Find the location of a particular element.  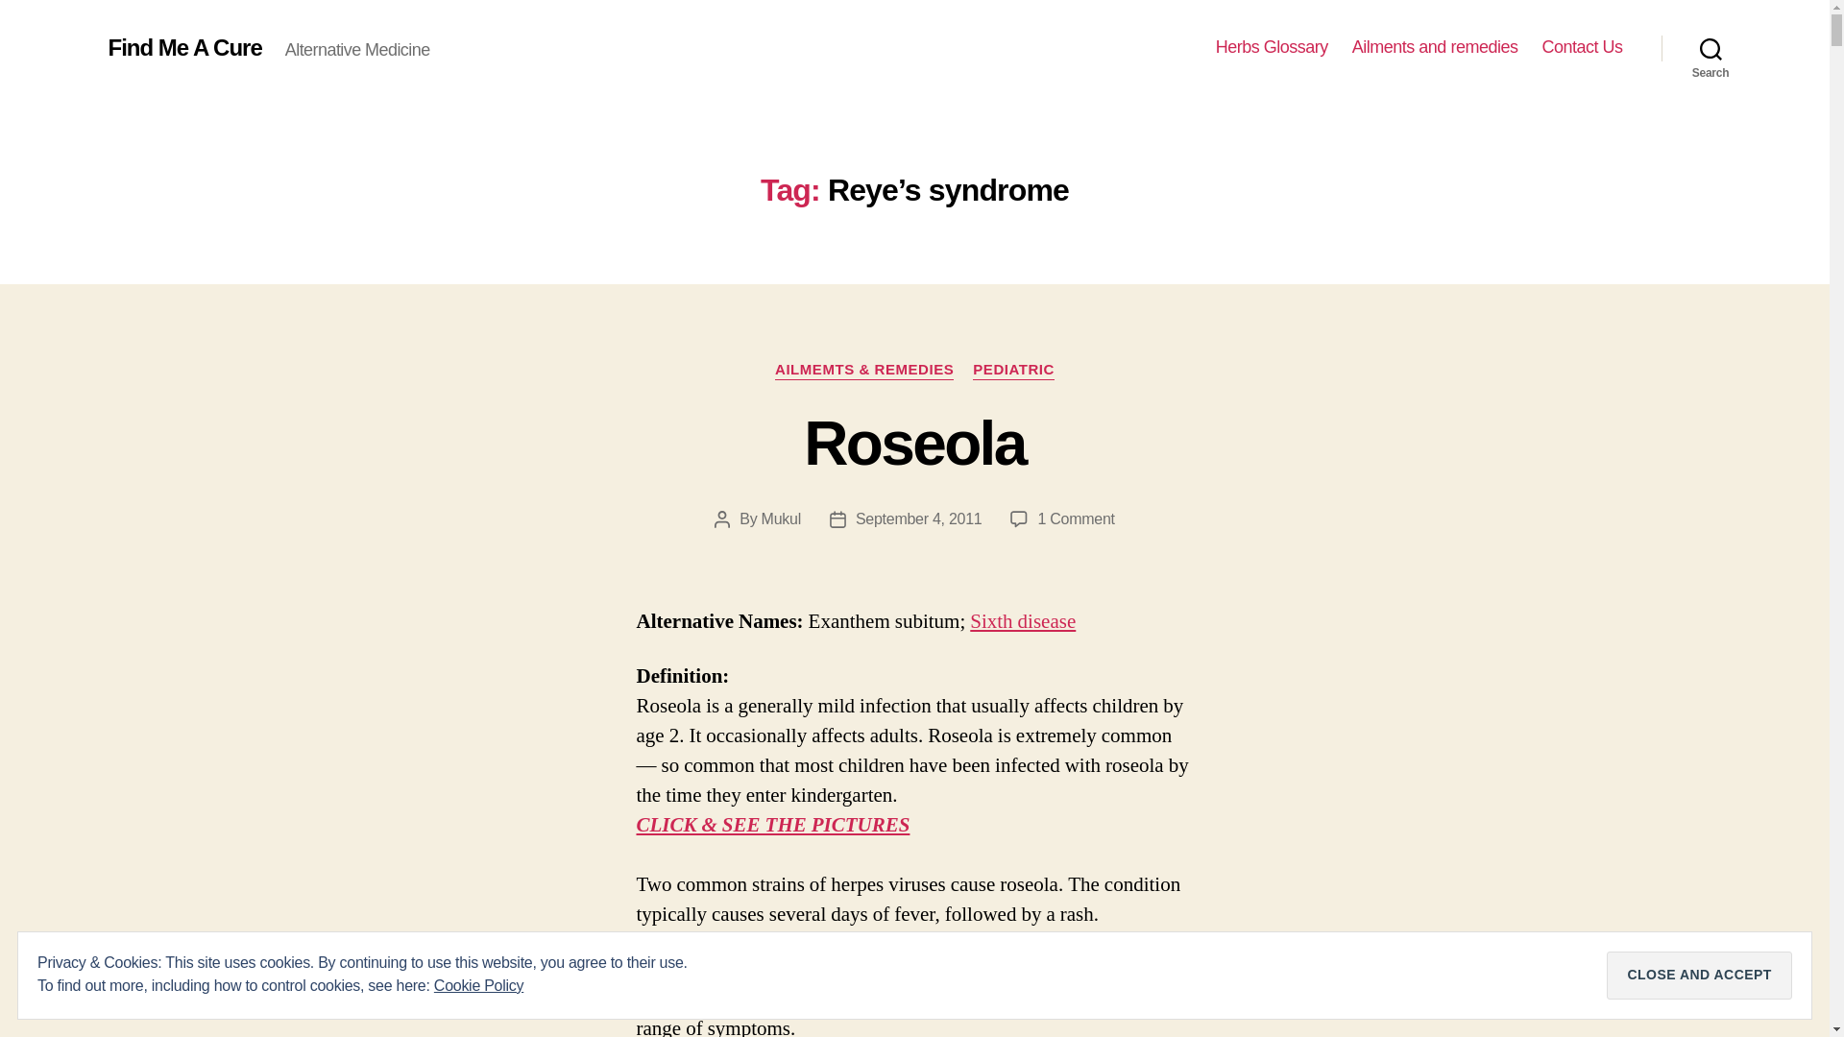

Find Me A Cure is located at coordinates (1272, 47).